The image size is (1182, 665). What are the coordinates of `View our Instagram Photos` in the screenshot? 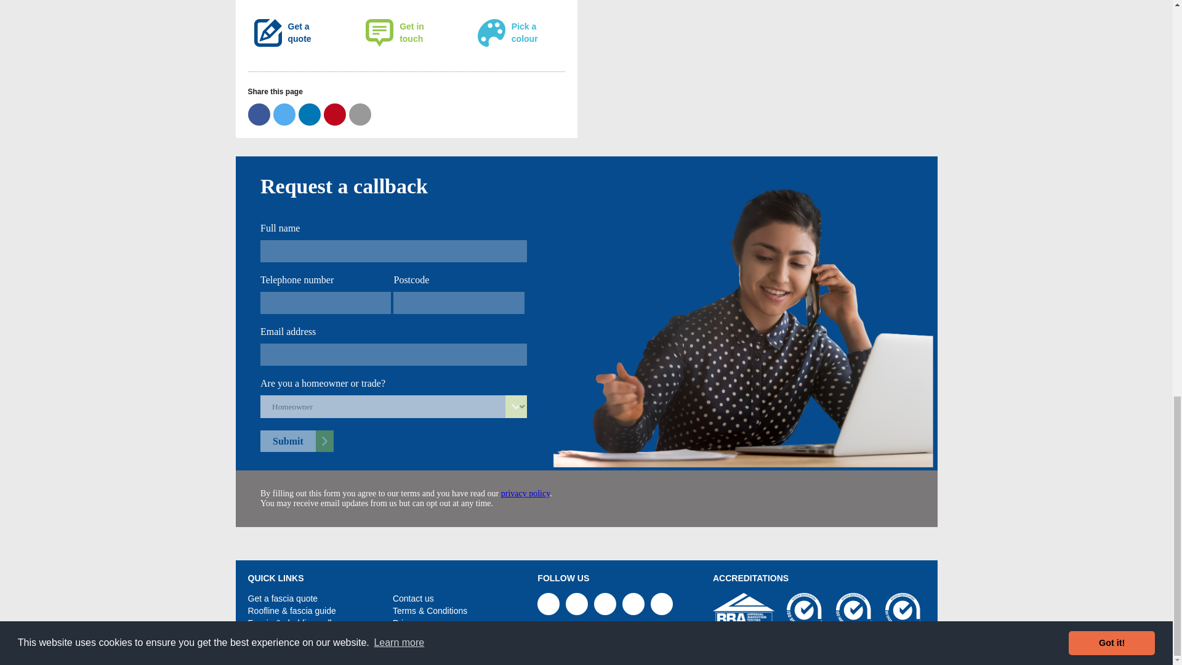 It's located at (633, 604).